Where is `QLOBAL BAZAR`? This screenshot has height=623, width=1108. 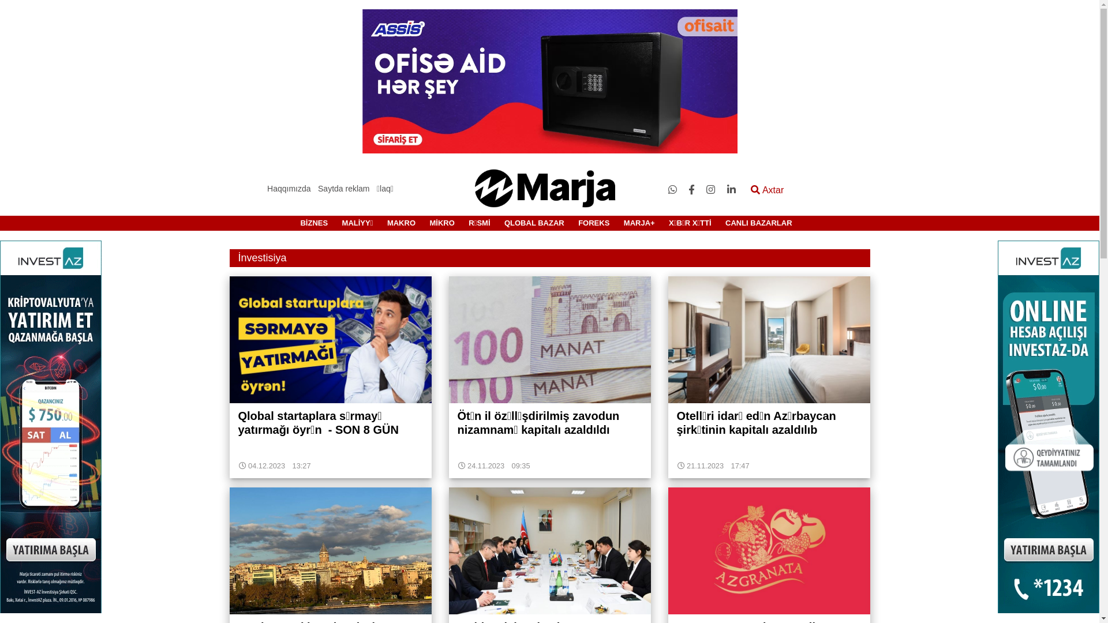
QLOBAL BAZAR is located at coordinates (534, 223).